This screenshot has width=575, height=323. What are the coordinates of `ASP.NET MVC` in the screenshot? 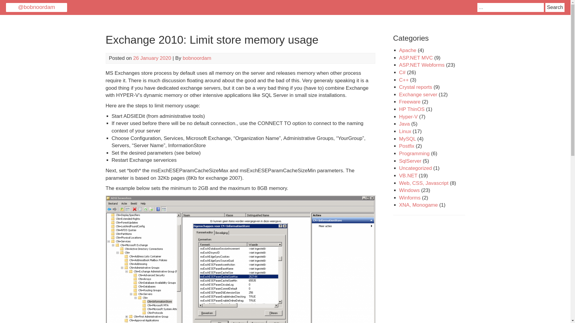 It's located at (416, 58).